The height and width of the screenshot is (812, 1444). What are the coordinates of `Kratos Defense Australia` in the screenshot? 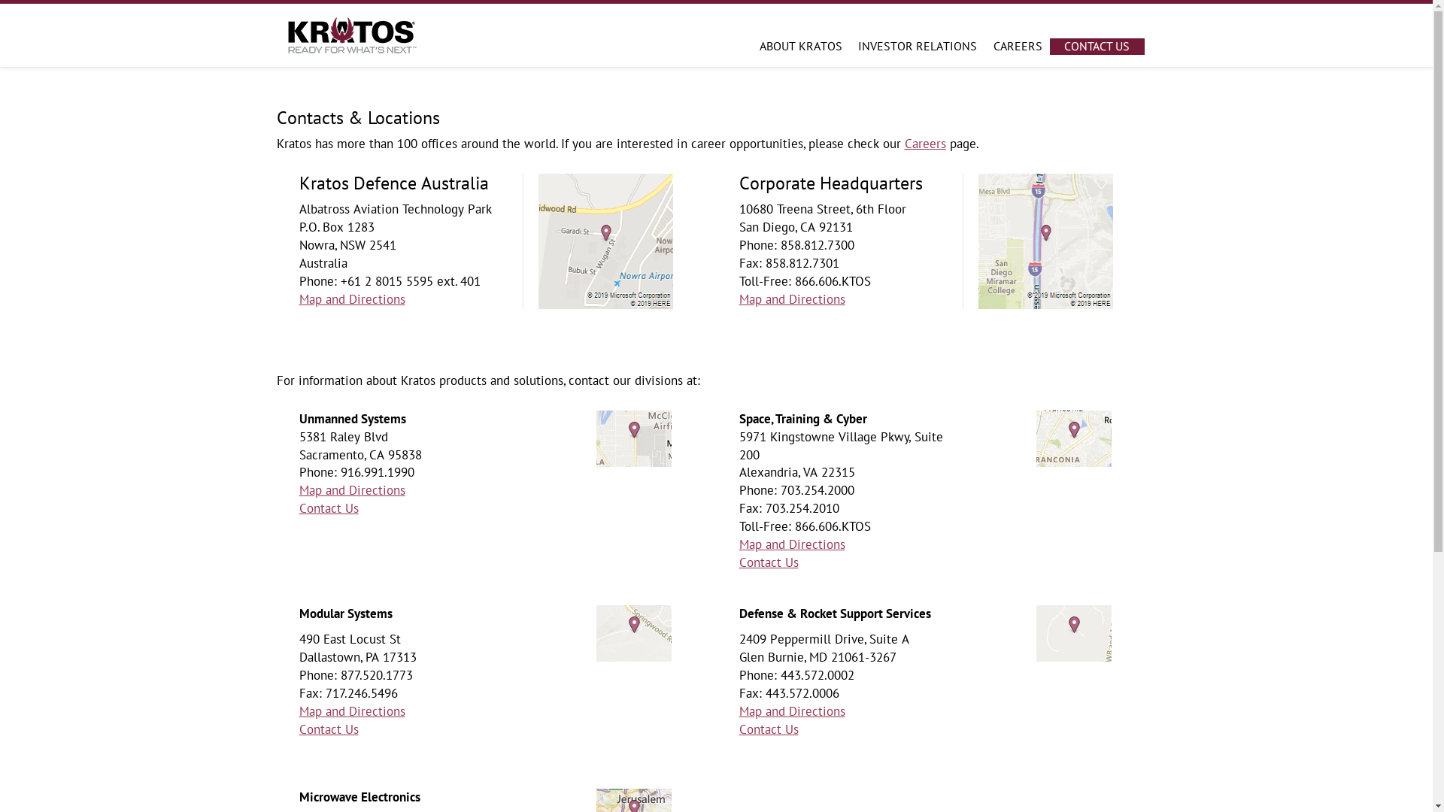 It's located at (590, 240).